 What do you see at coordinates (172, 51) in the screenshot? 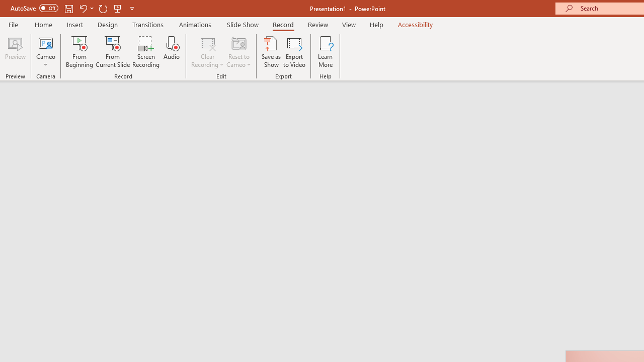
I see `Audio` at bounding box center [172, 51].